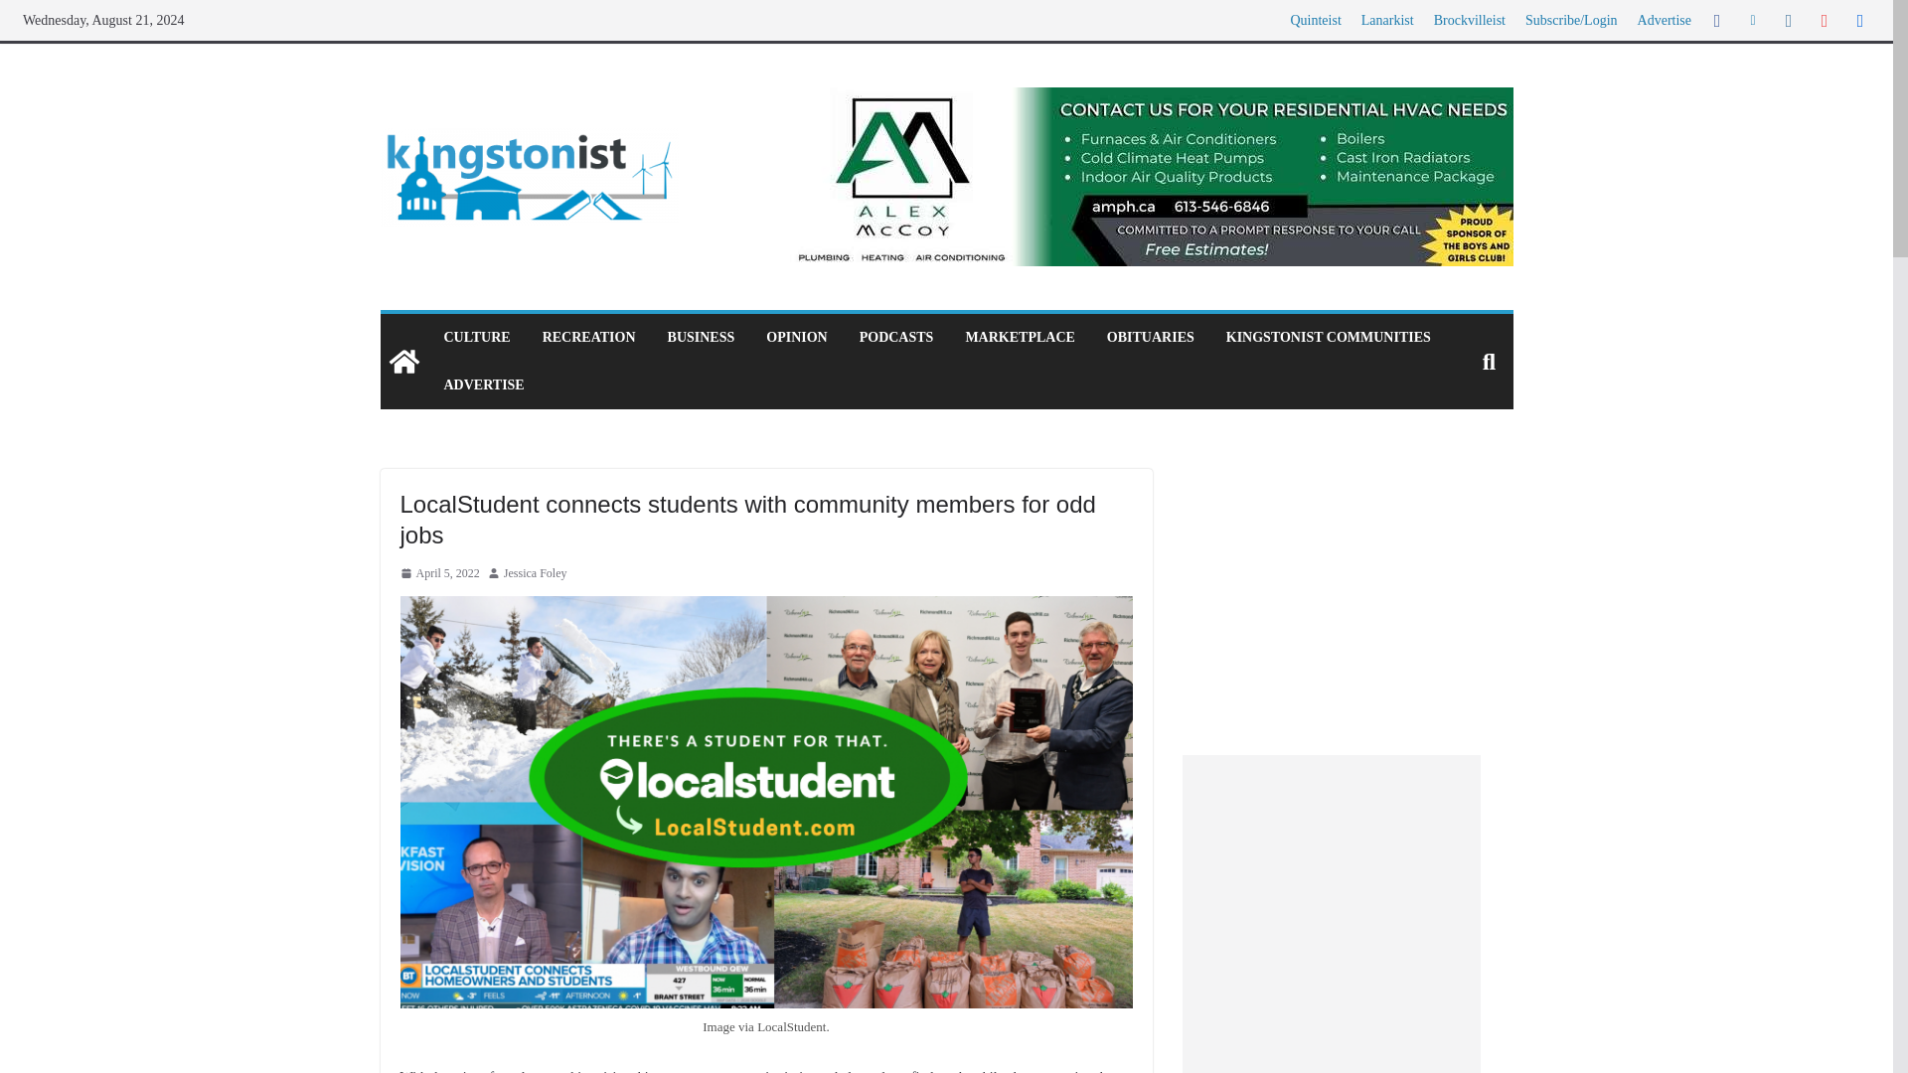  Describe the element at coordinates (1387, 20) in the screenshot. I see `Lanarkist` at that location.